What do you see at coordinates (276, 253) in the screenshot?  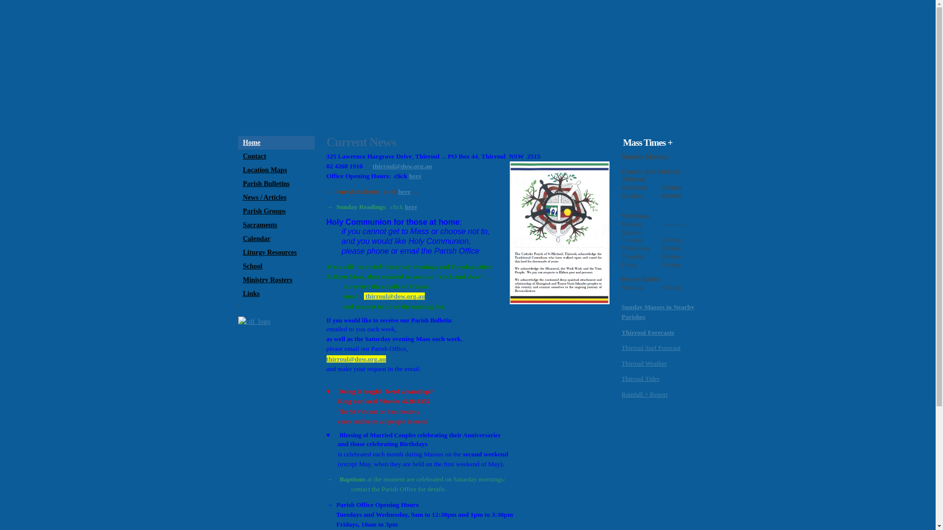 I see `Liturgy Resources` at bounding box center [276, 253].